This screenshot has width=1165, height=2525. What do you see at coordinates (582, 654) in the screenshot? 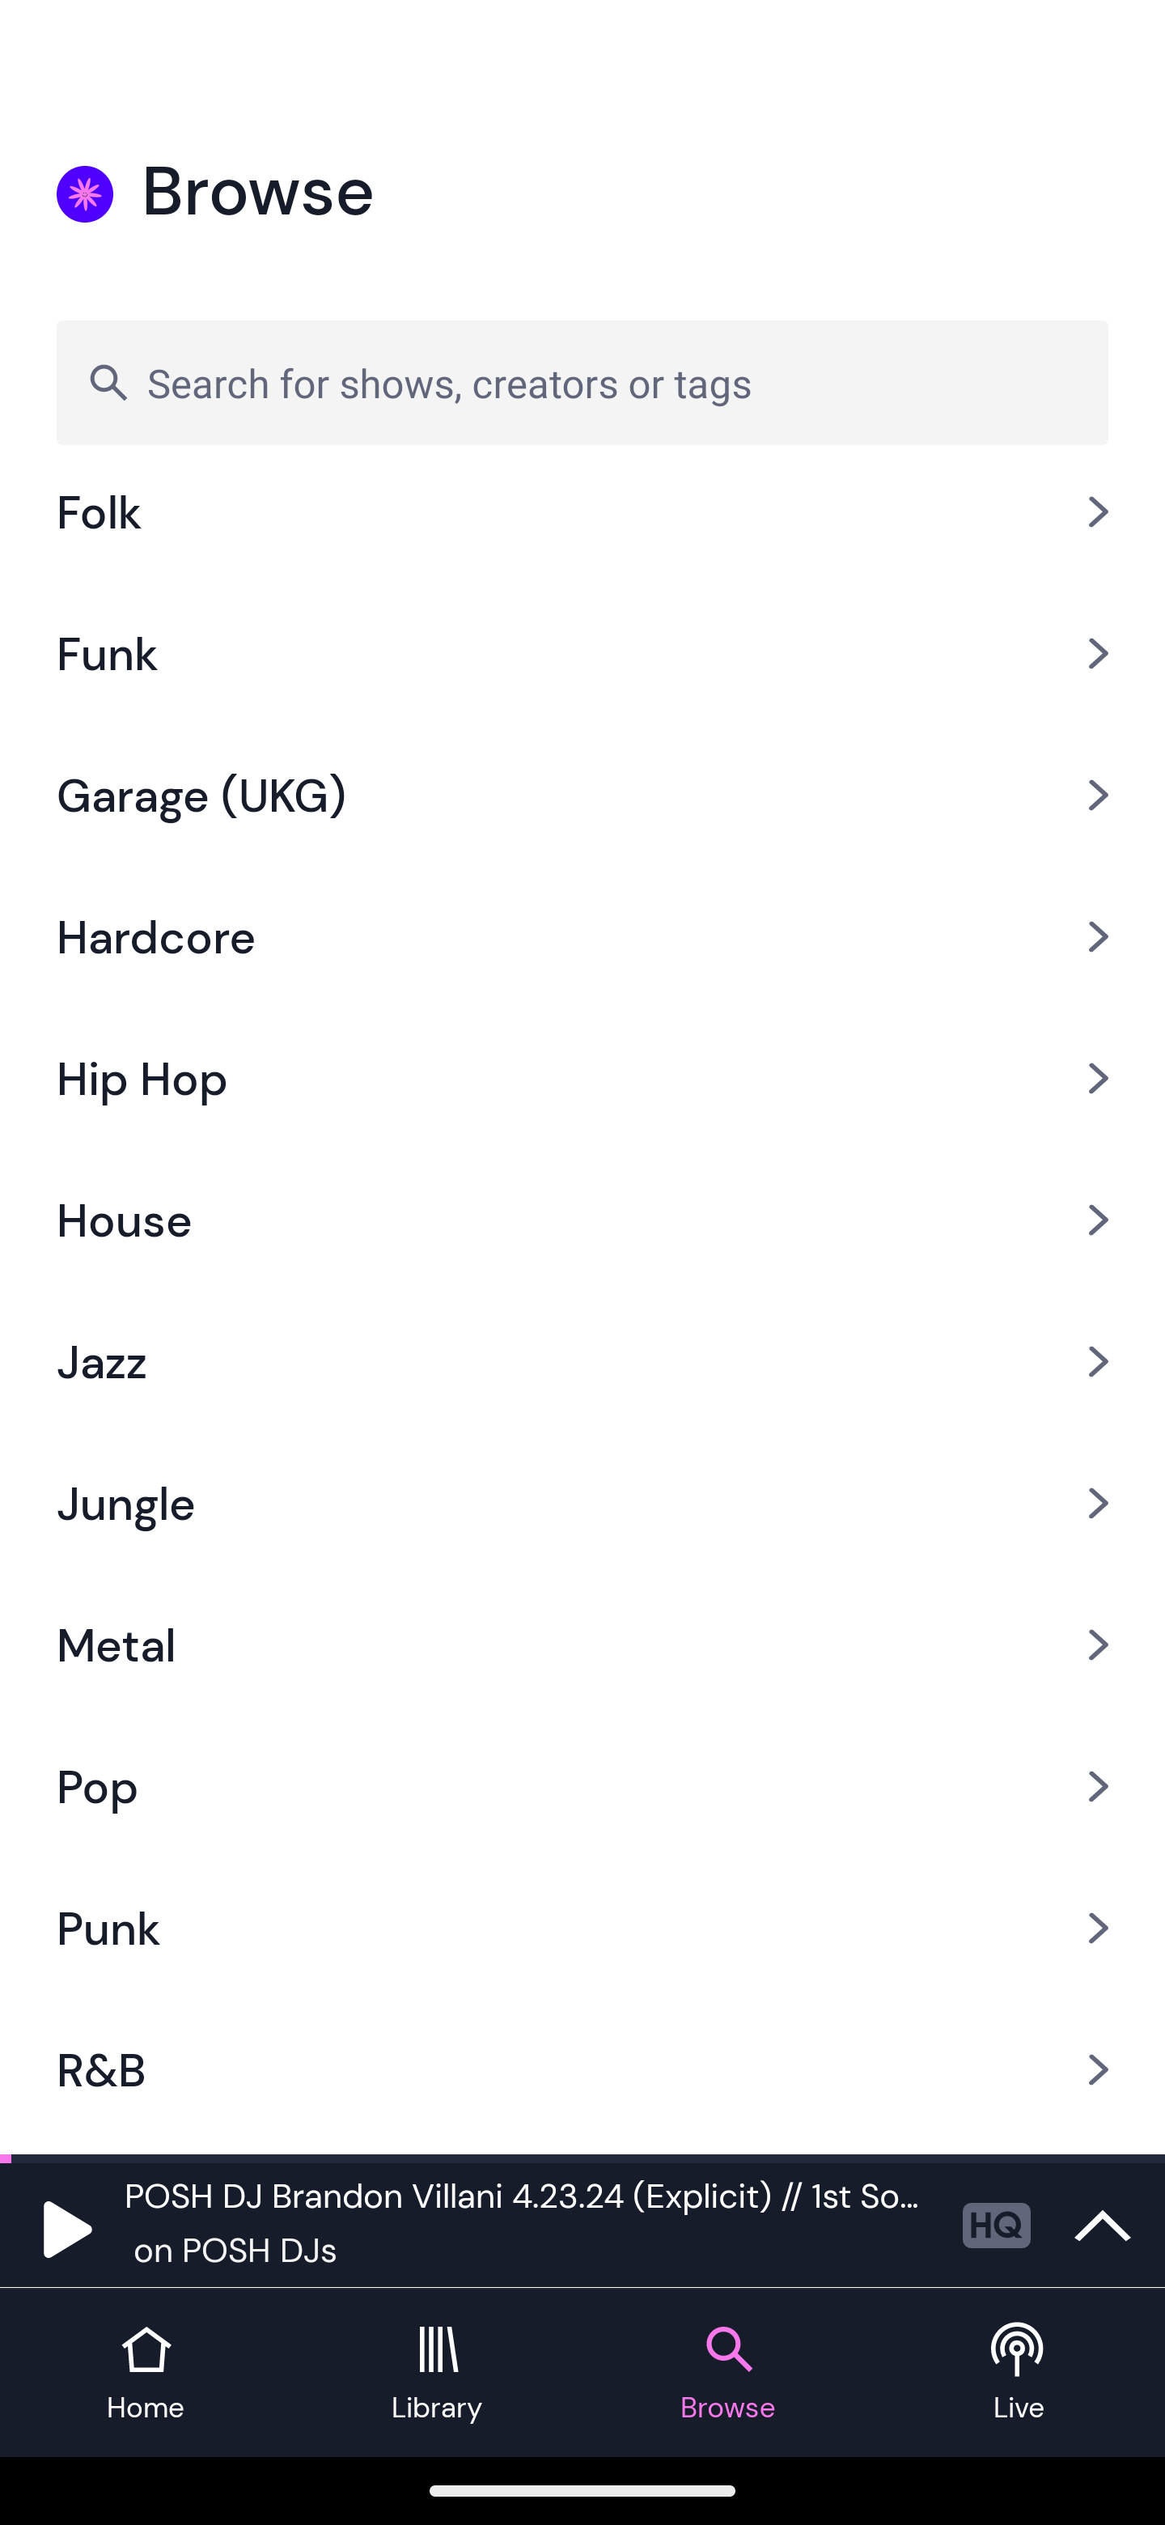
I see `Funk` at bounding box center [582, 654].